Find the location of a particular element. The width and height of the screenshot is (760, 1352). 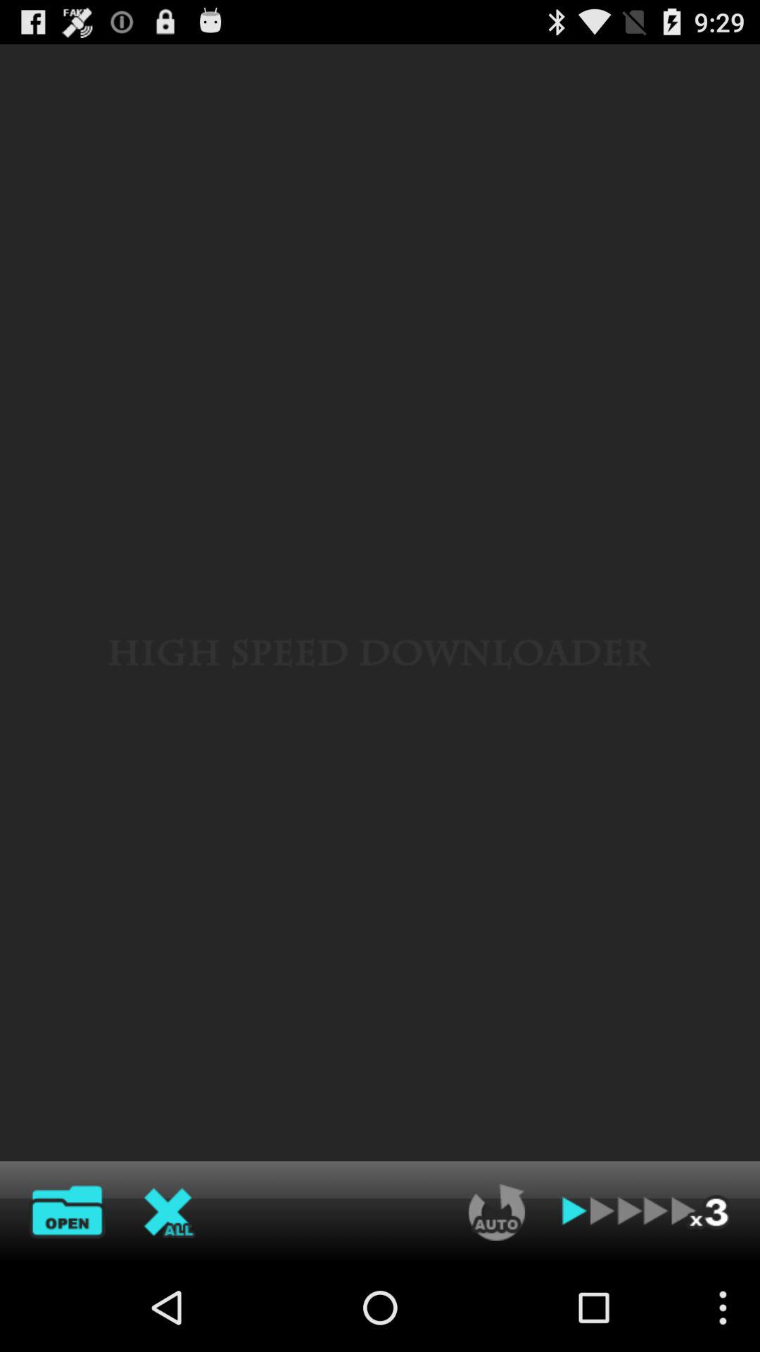

forward is located at coordinates (647, 1212).